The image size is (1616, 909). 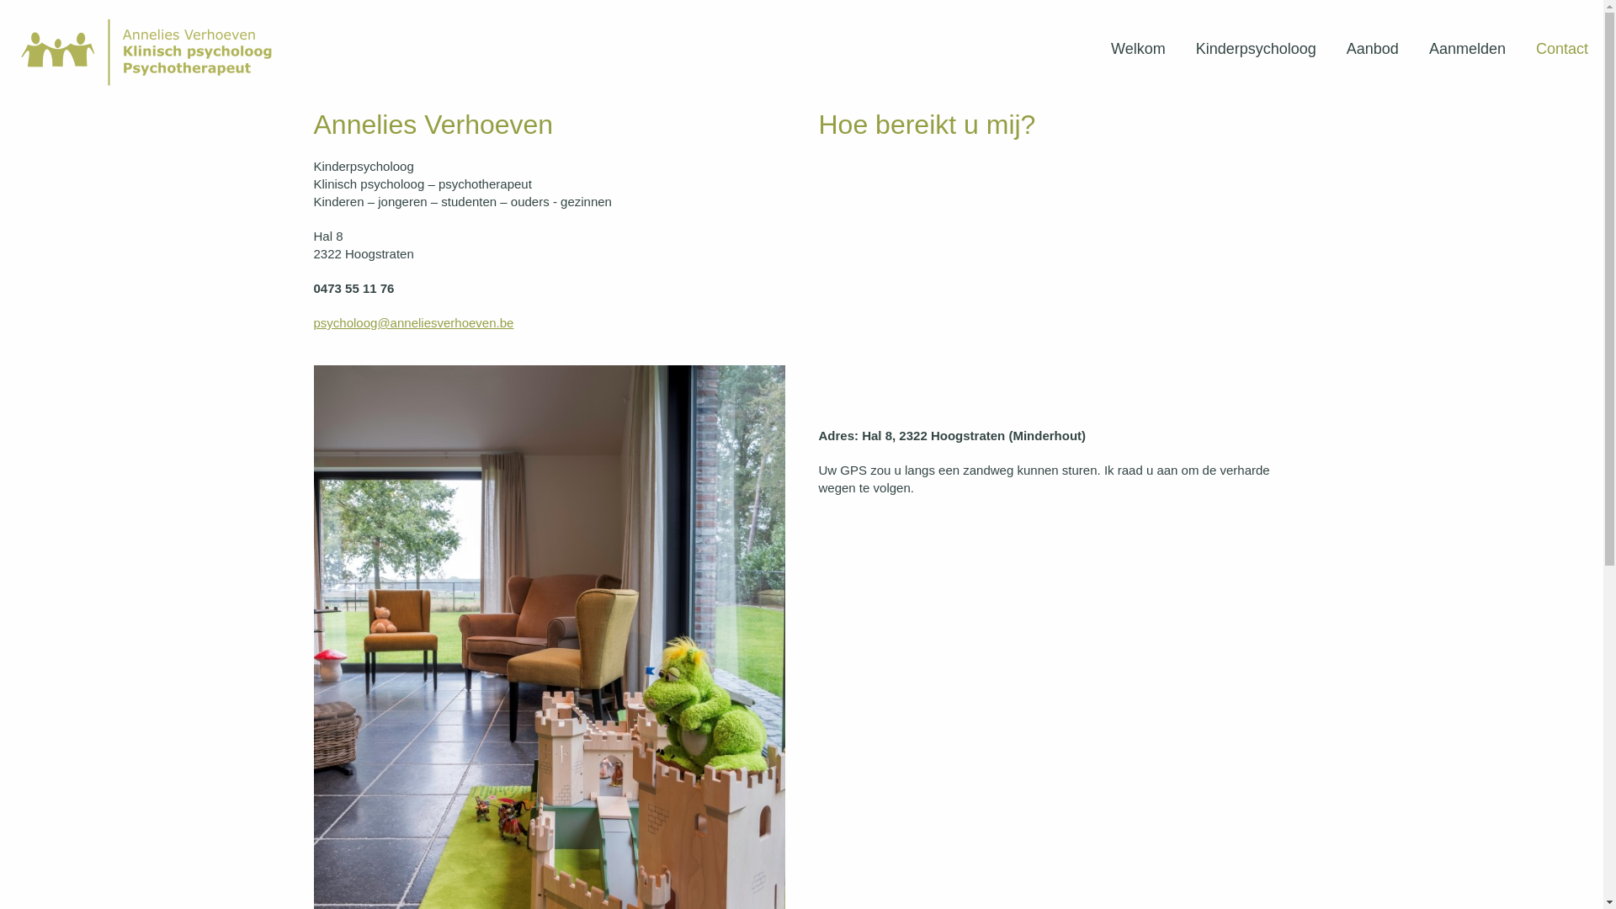 I want to click on Welkom, so click(x=1138, y=49).